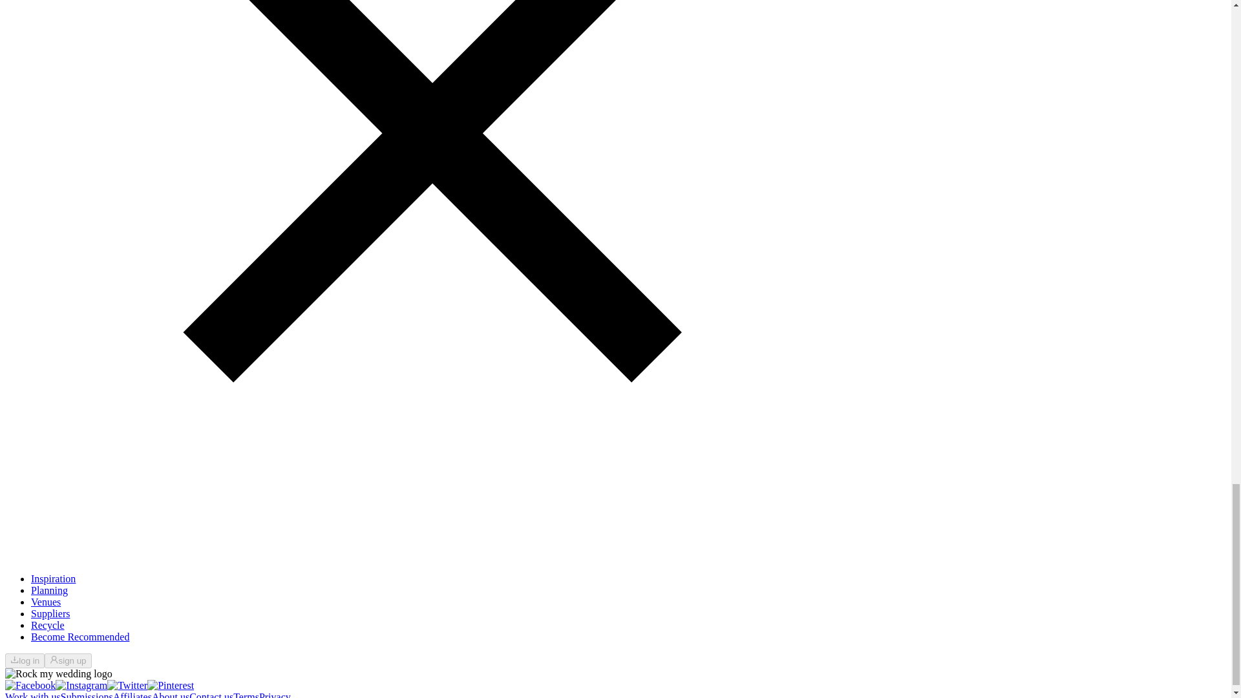  Describe the element at coordinates (25, 660) in the screenshot. I see `log in` at that location.